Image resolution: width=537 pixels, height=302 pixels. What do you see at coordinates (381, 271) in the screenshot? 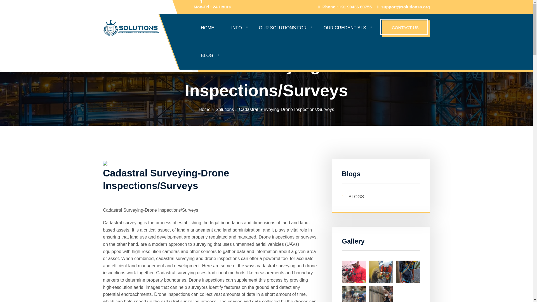
I see `Image 1 Title will come here` at bounding box center [381, 271].